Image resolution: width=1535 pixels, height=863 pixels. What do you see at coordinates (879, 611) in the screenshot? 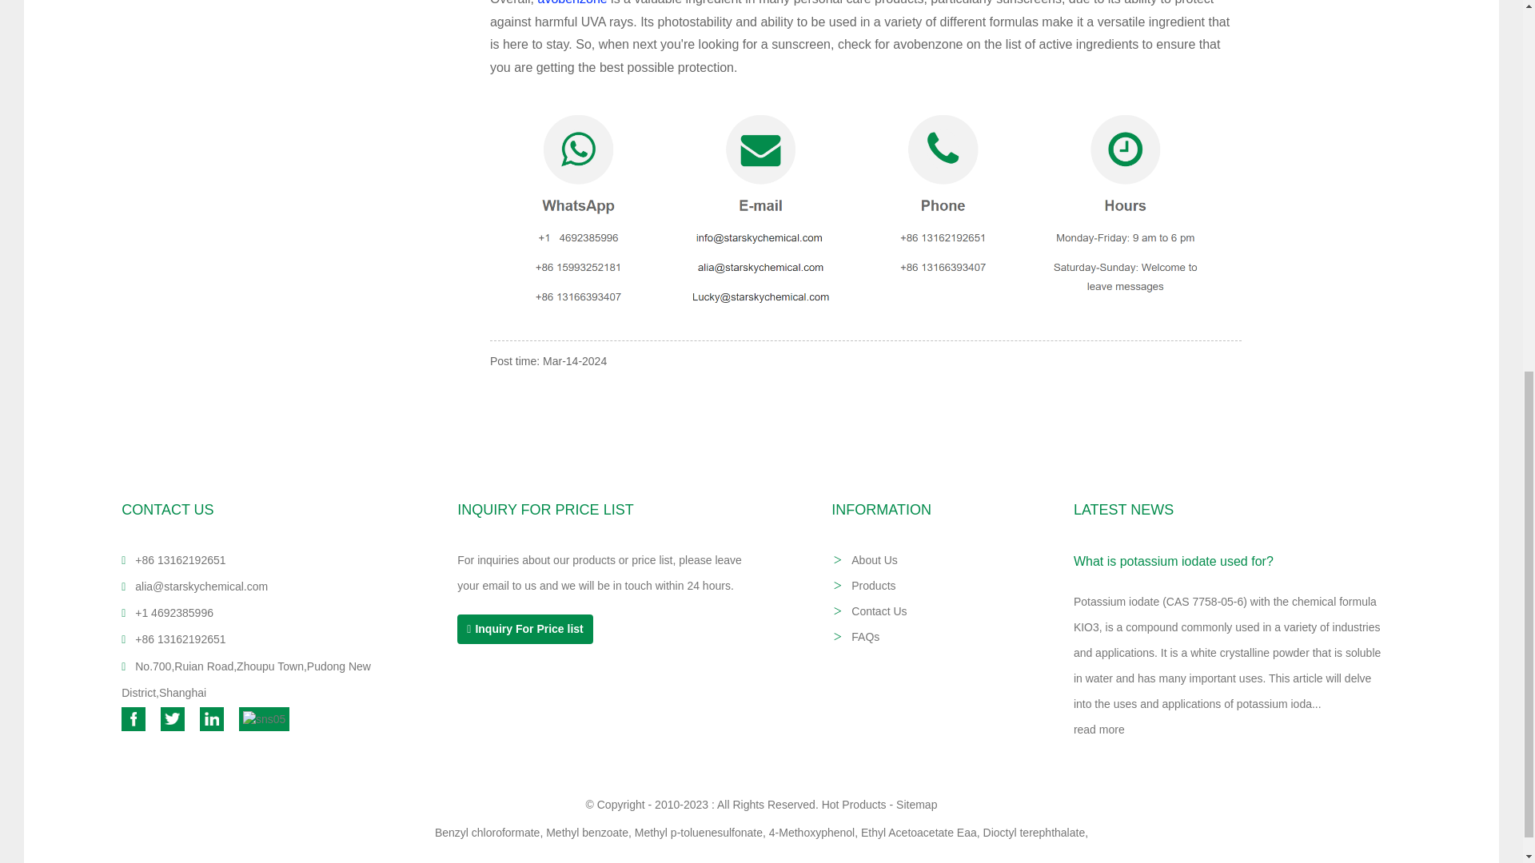
I see `Contact Us` at bounding box center [879, 611].